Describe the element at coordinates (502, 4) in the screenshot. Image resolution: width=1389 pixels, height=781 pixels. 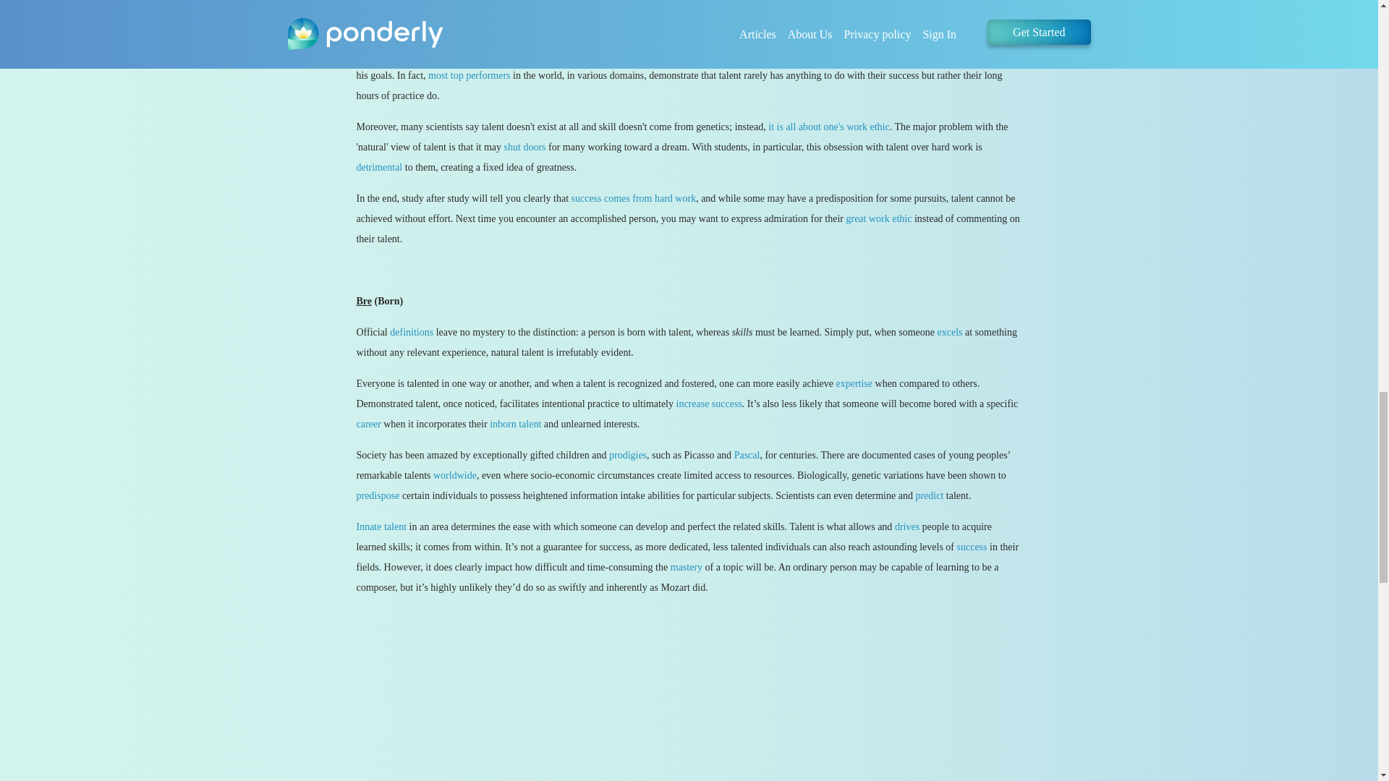
I see `not exist without a strong work ethic.` at that location.